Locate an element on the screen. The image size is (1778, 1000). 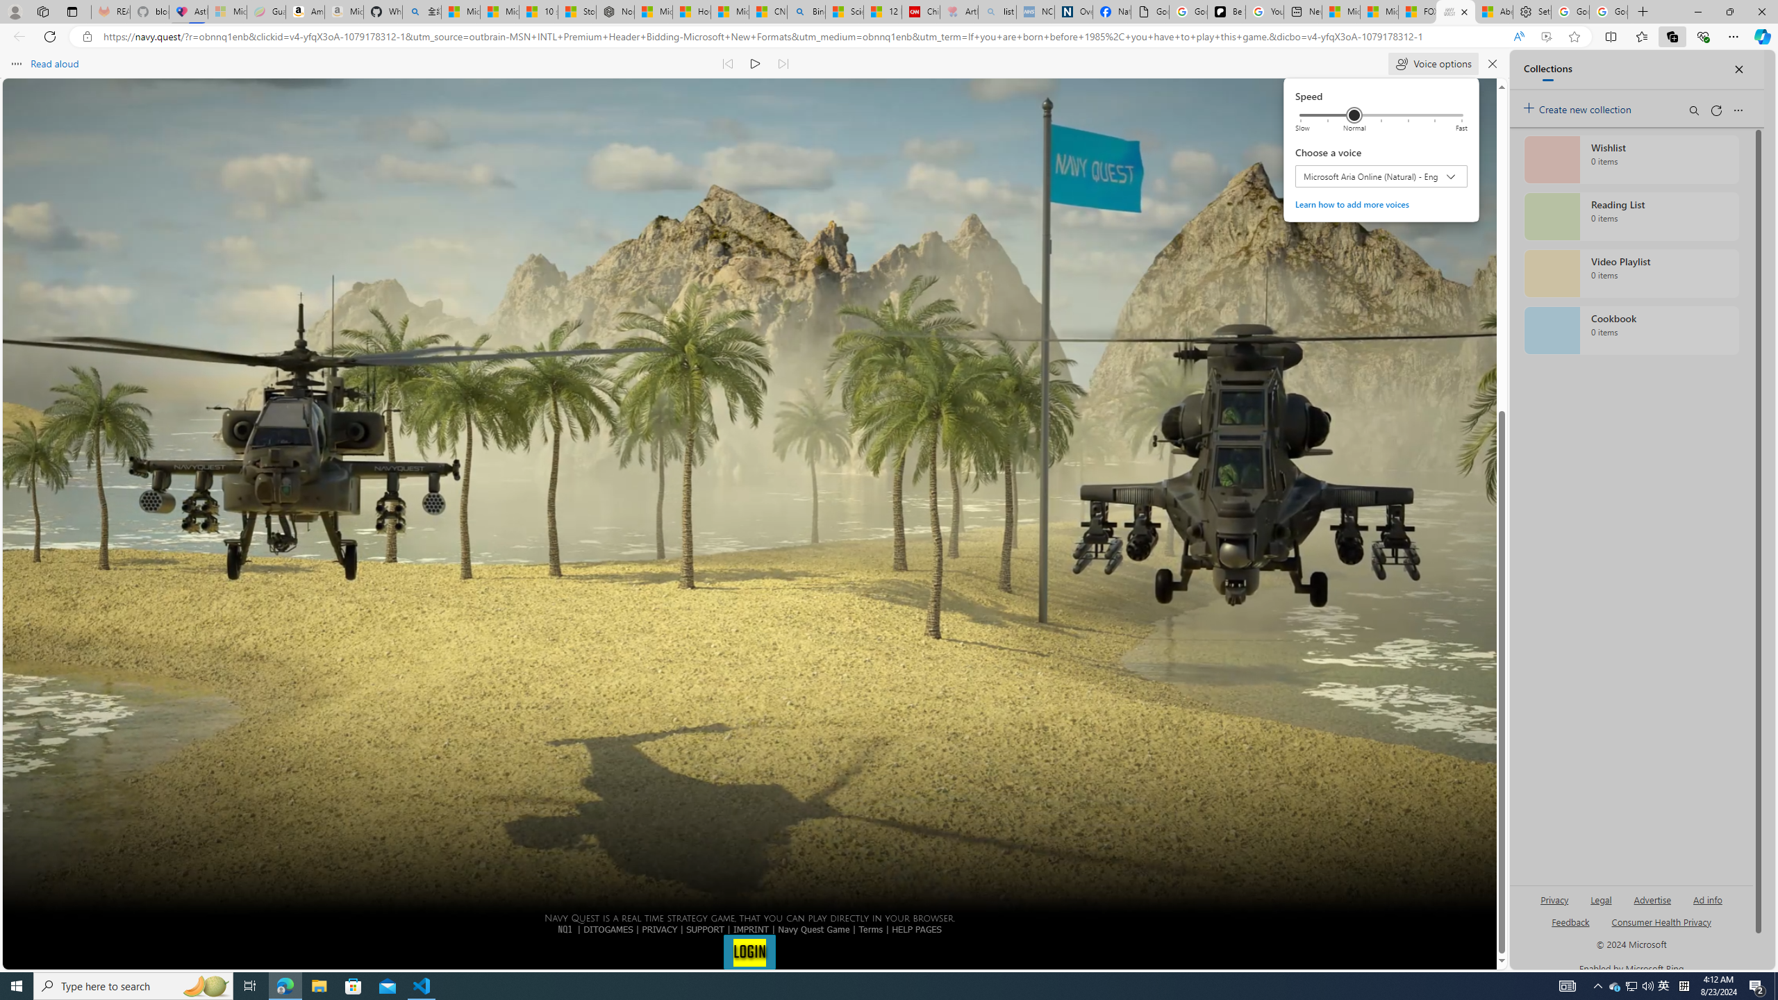
Search highlights icon opens search home window is located at coordinates (206, 986).